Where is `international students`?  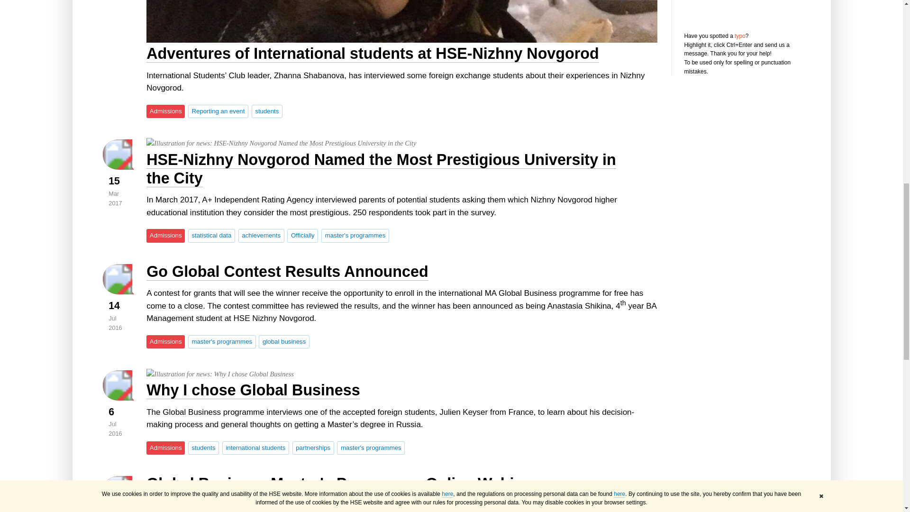
international students is located at coordinates (255, 448).